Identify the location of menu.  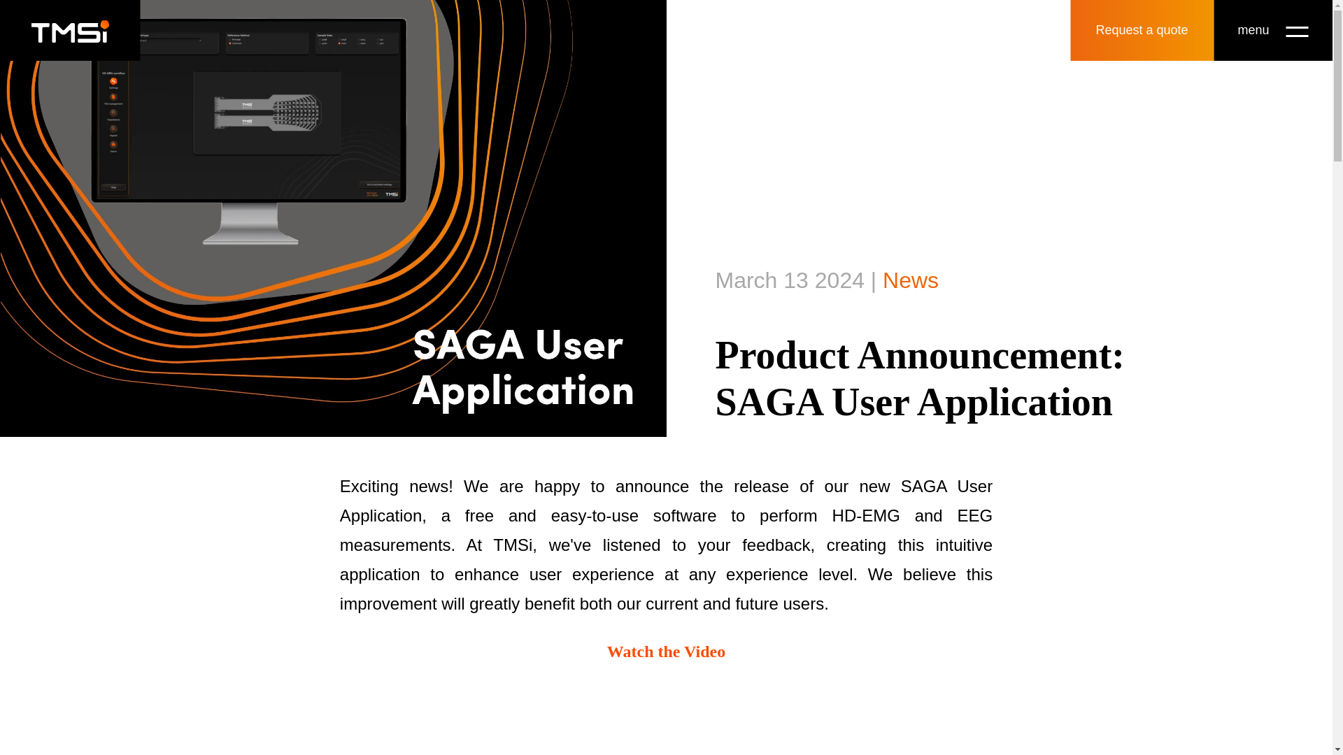
(1272, 31).